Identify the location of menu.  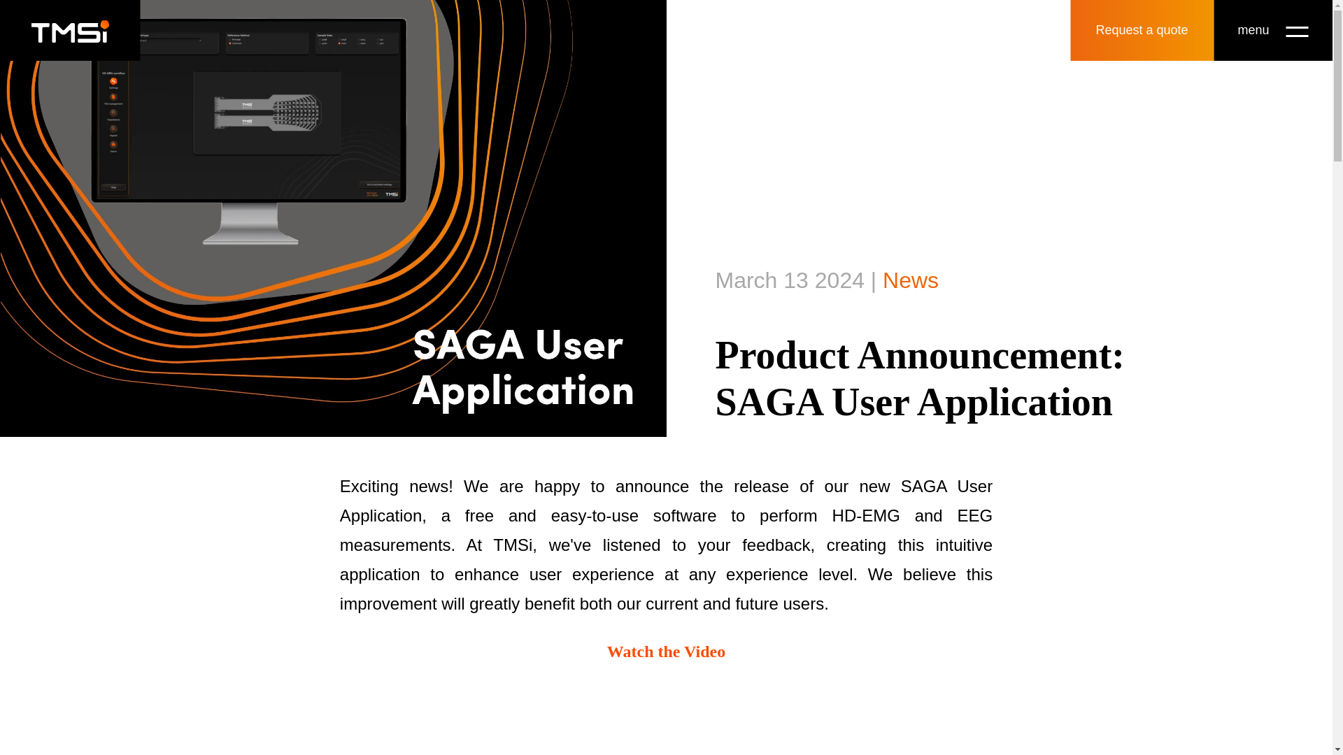
(1272, 31).